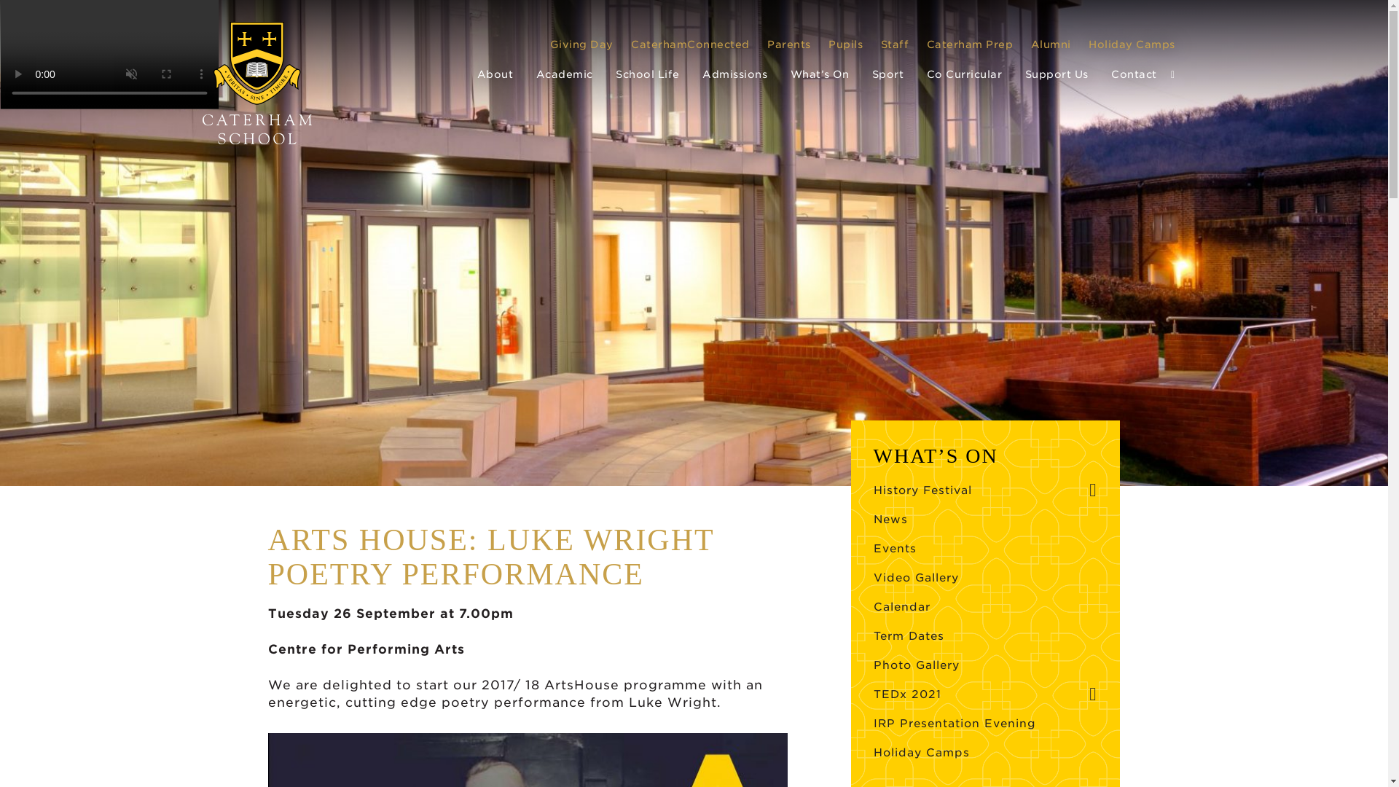 This screenshot has width=1399, height=787. Describe the element at coordinates (734, 74) in the screenshot. I see `Admissions` at that location.